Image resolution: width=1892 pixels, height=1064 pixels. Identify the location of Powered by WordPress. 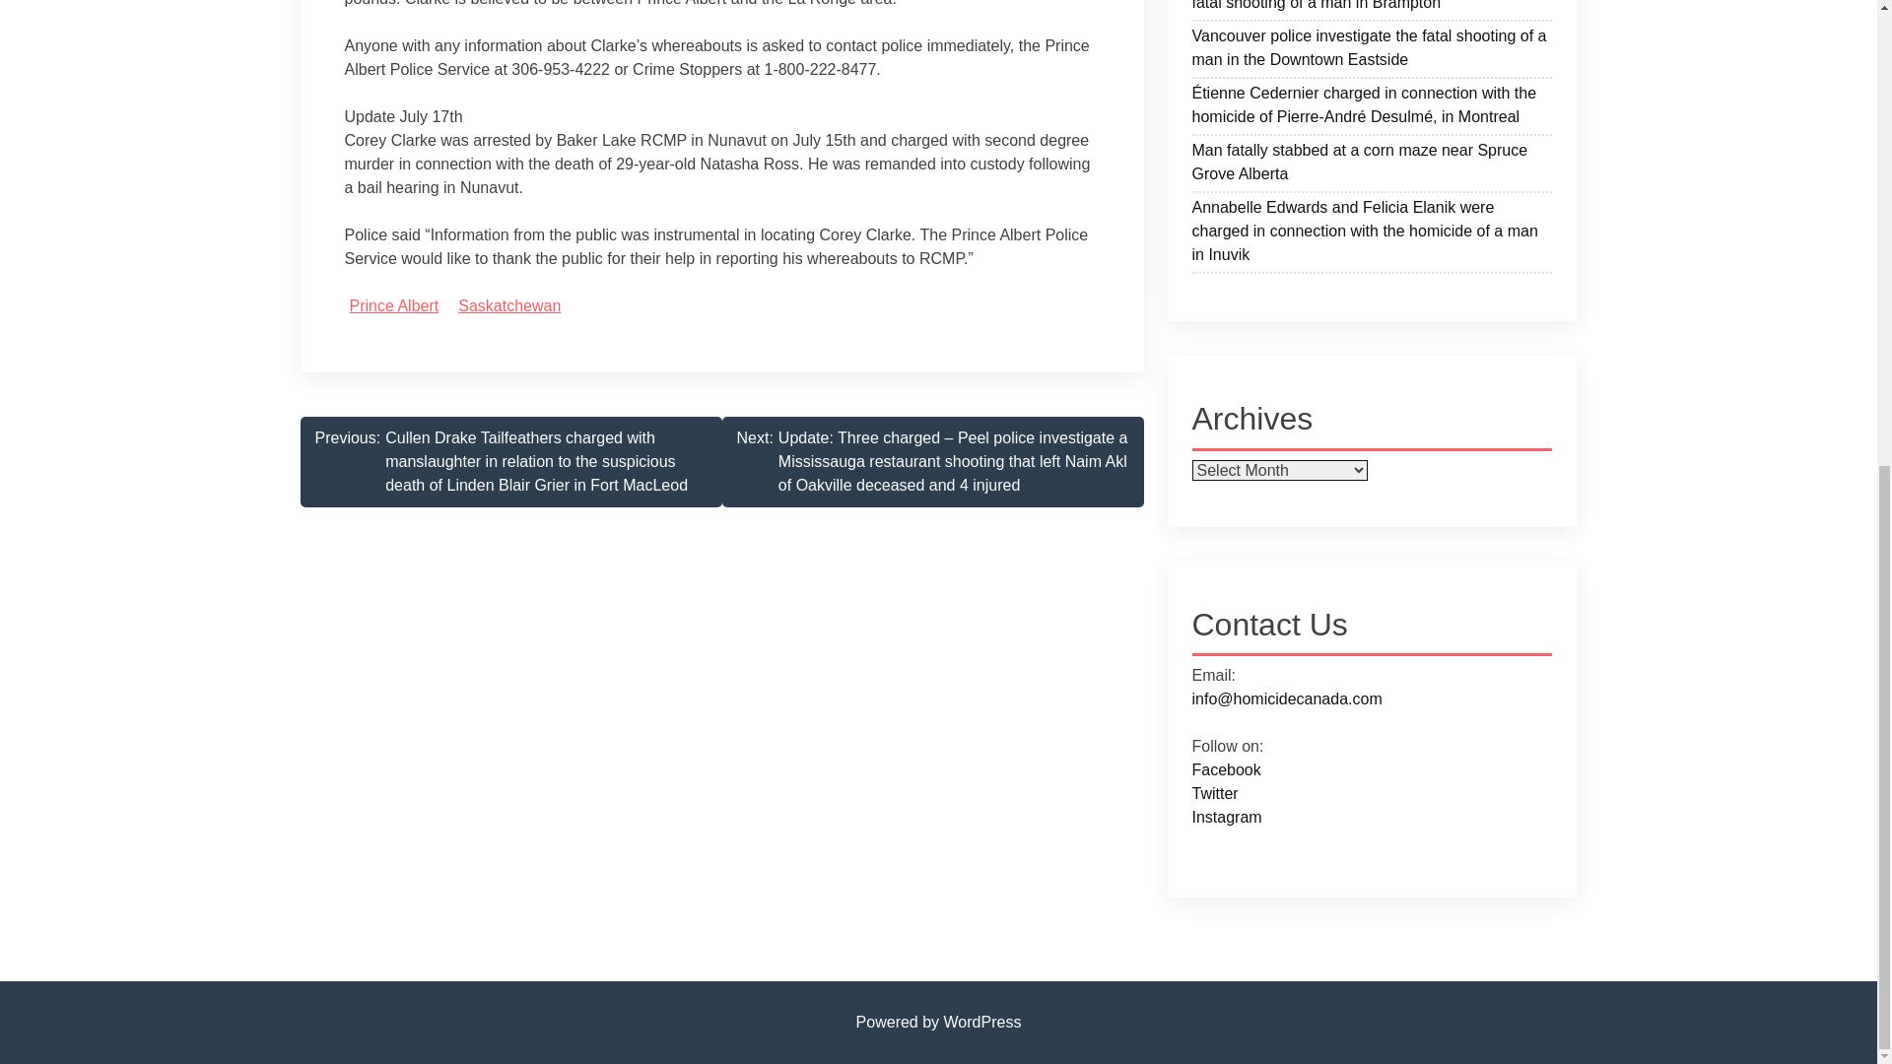
(938, 1023).